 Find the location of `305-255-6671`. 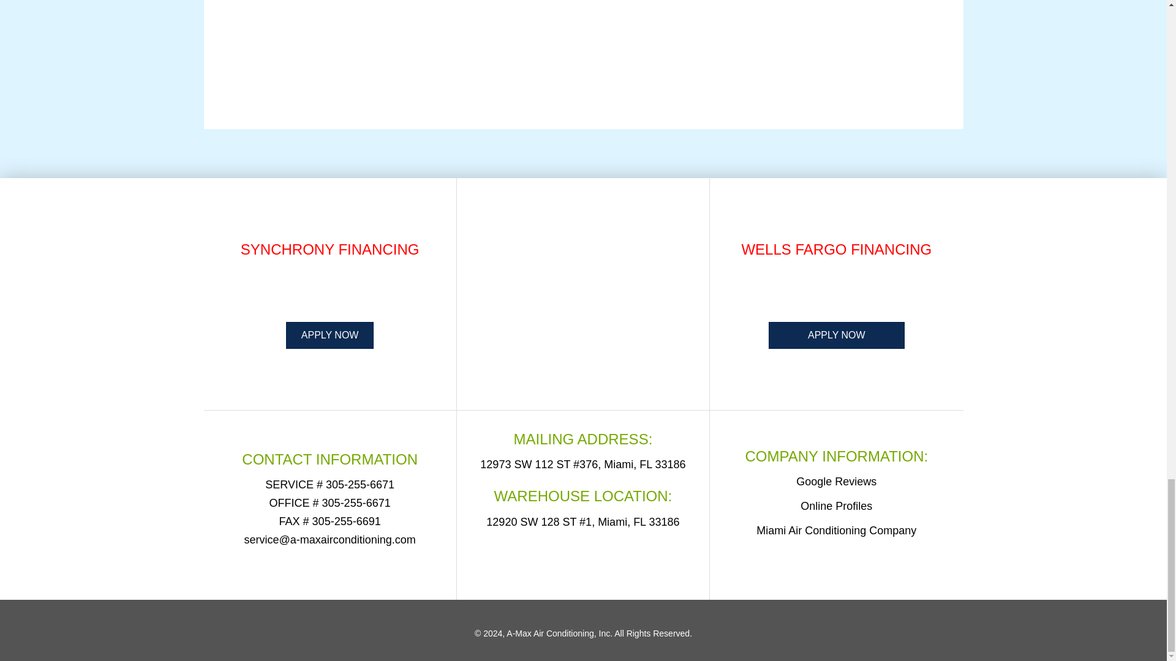

305-255-6671 is located at coordinates (356, 503).